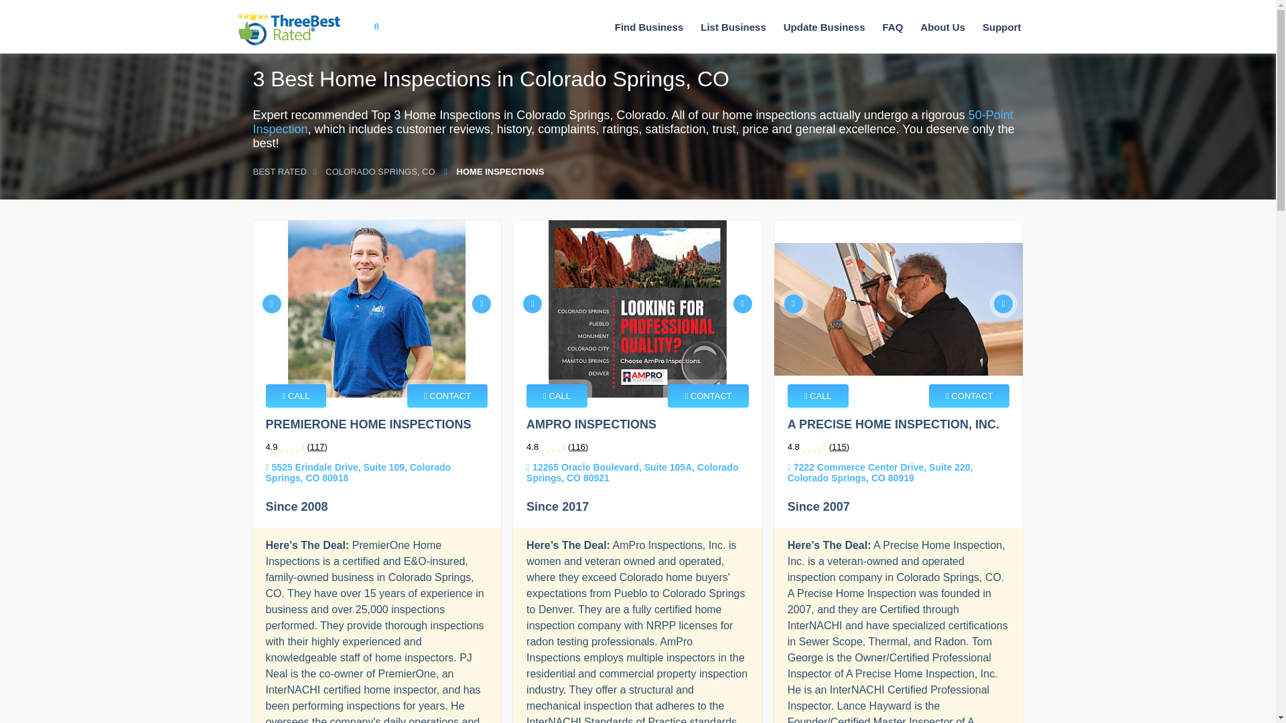 The height and width of the screenshot is (723, 1286). I want to click on Support, so click(1002, 27).